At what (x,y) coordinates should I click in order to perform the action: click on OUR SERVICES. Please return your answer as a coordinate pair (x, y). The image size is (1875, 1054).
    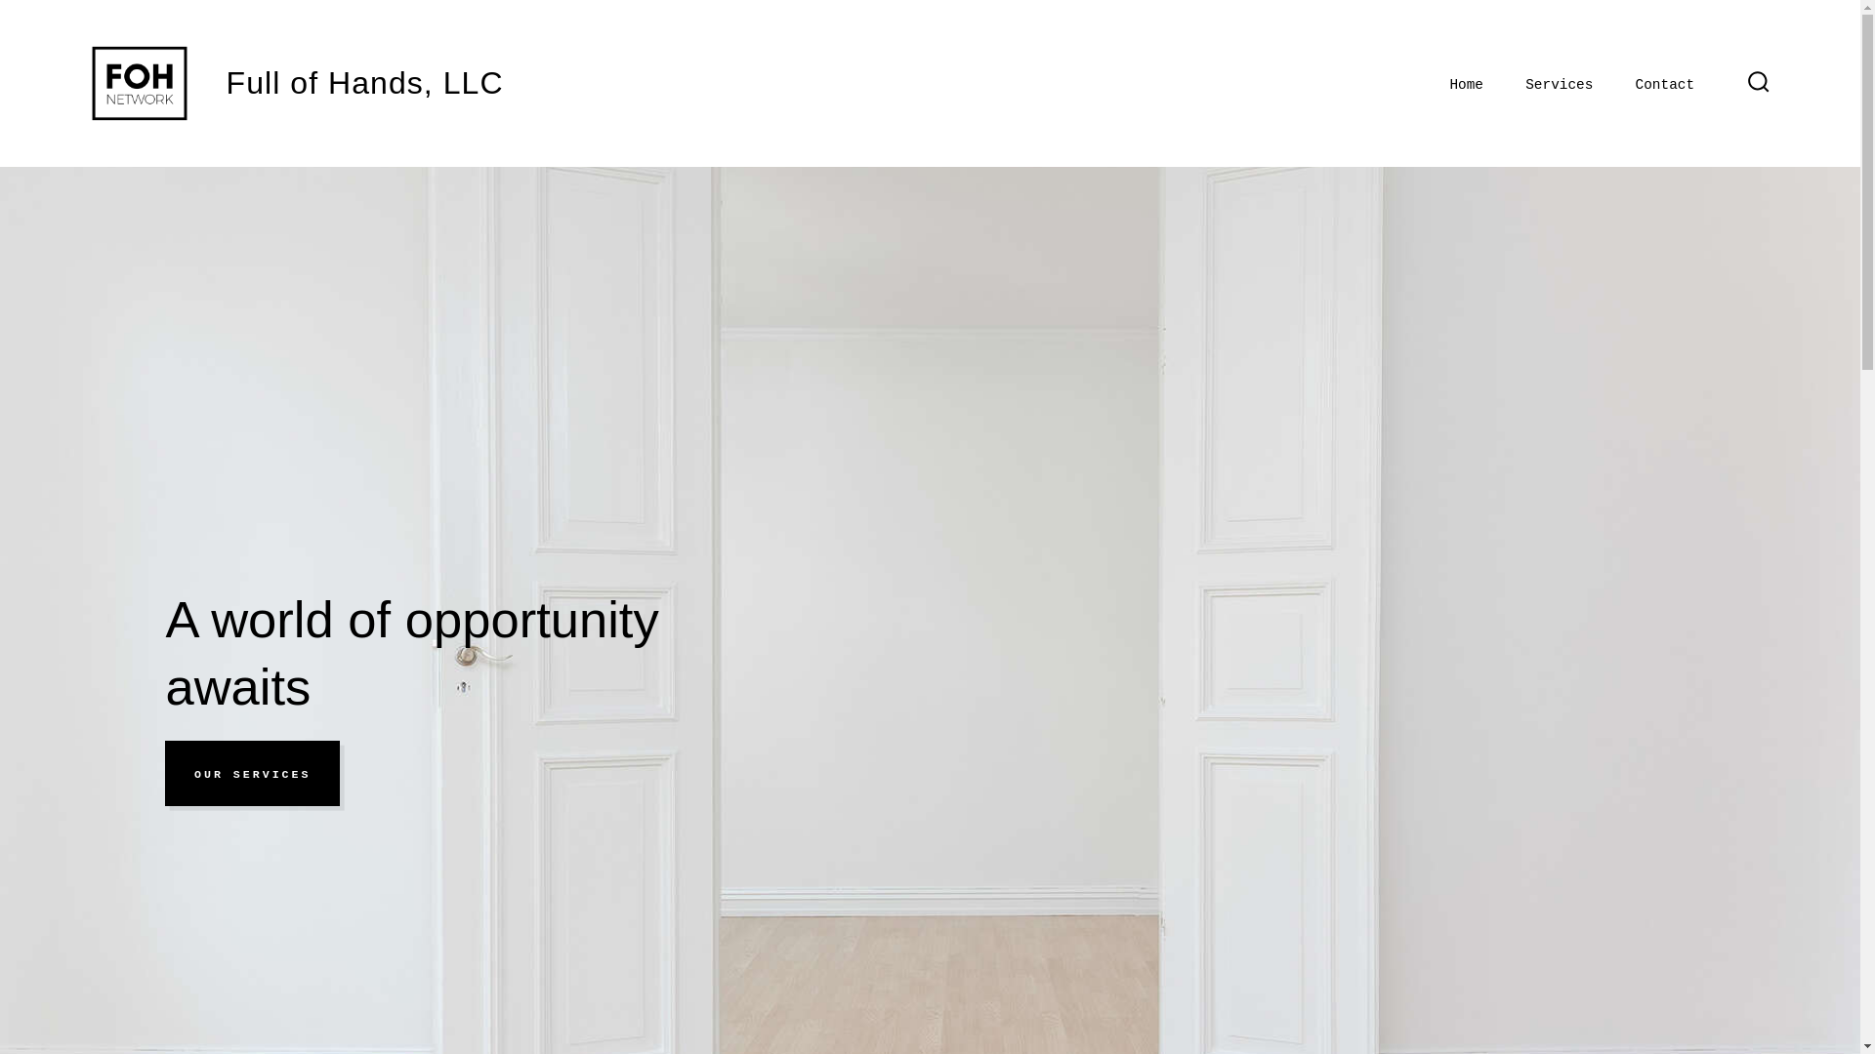
    Looking at the image, I should click on (252, 773).